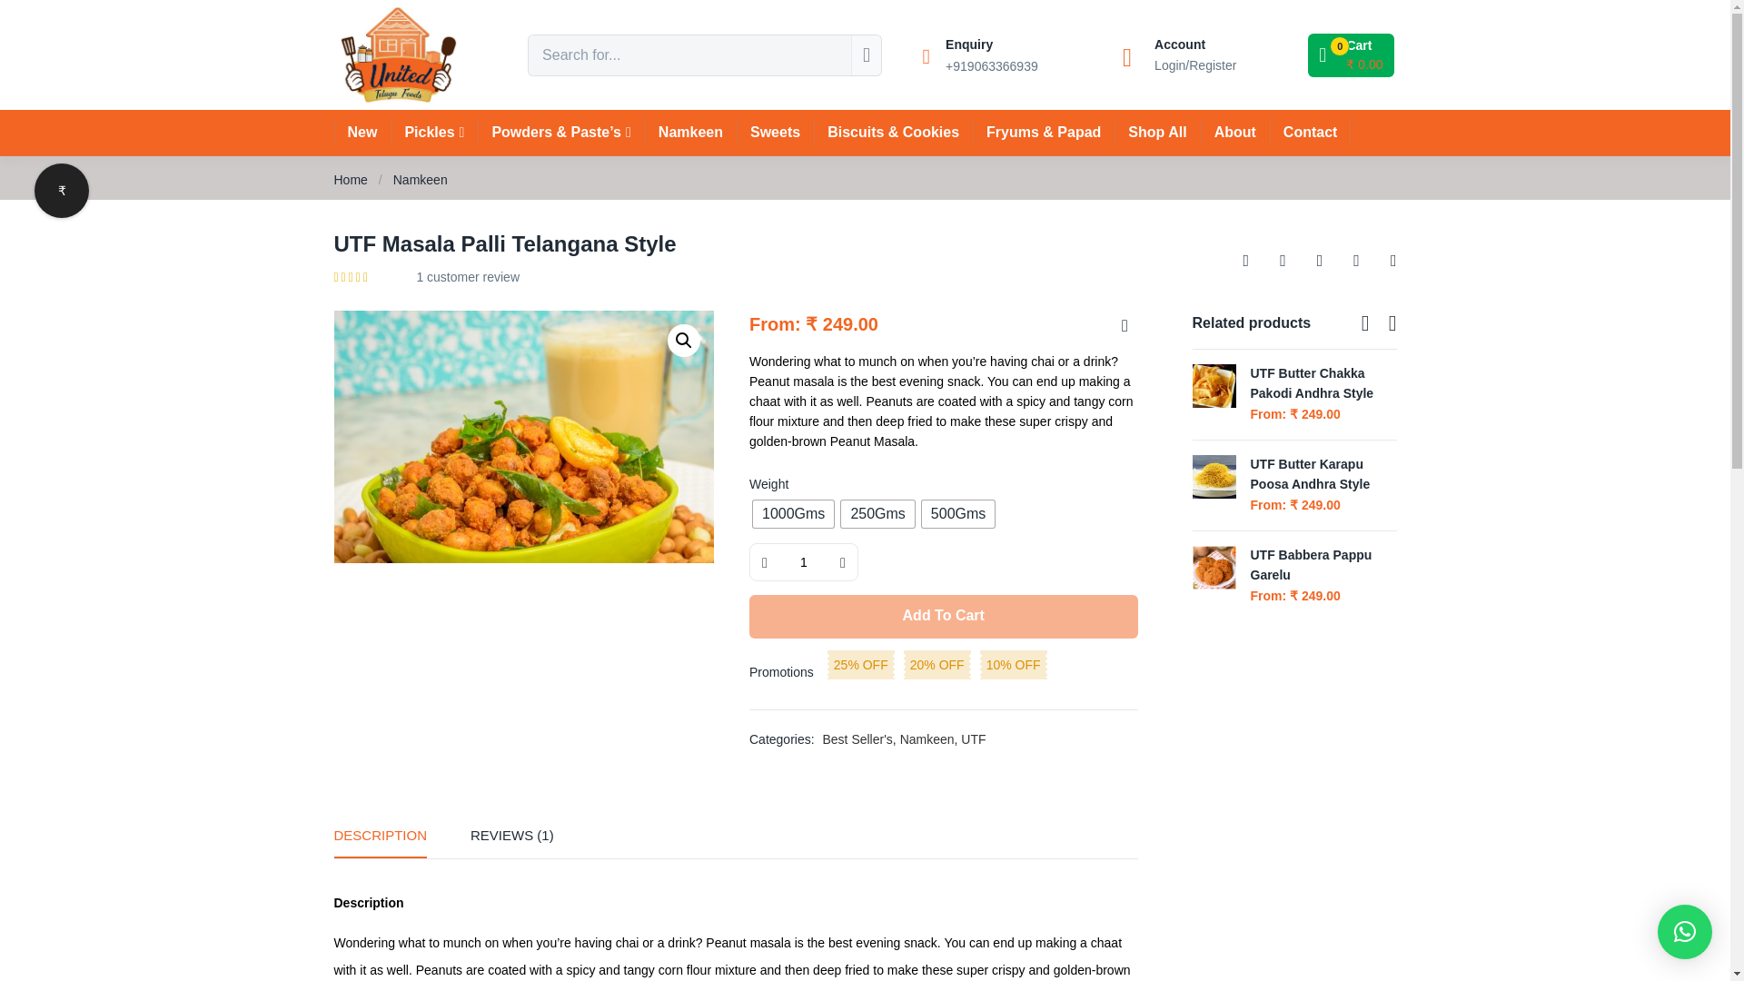 Image resolution: width=1744 pixels, height=981 pixels. Describe the element at coordinates (803, 562) in the screenshot. I see `Qty` at that location.